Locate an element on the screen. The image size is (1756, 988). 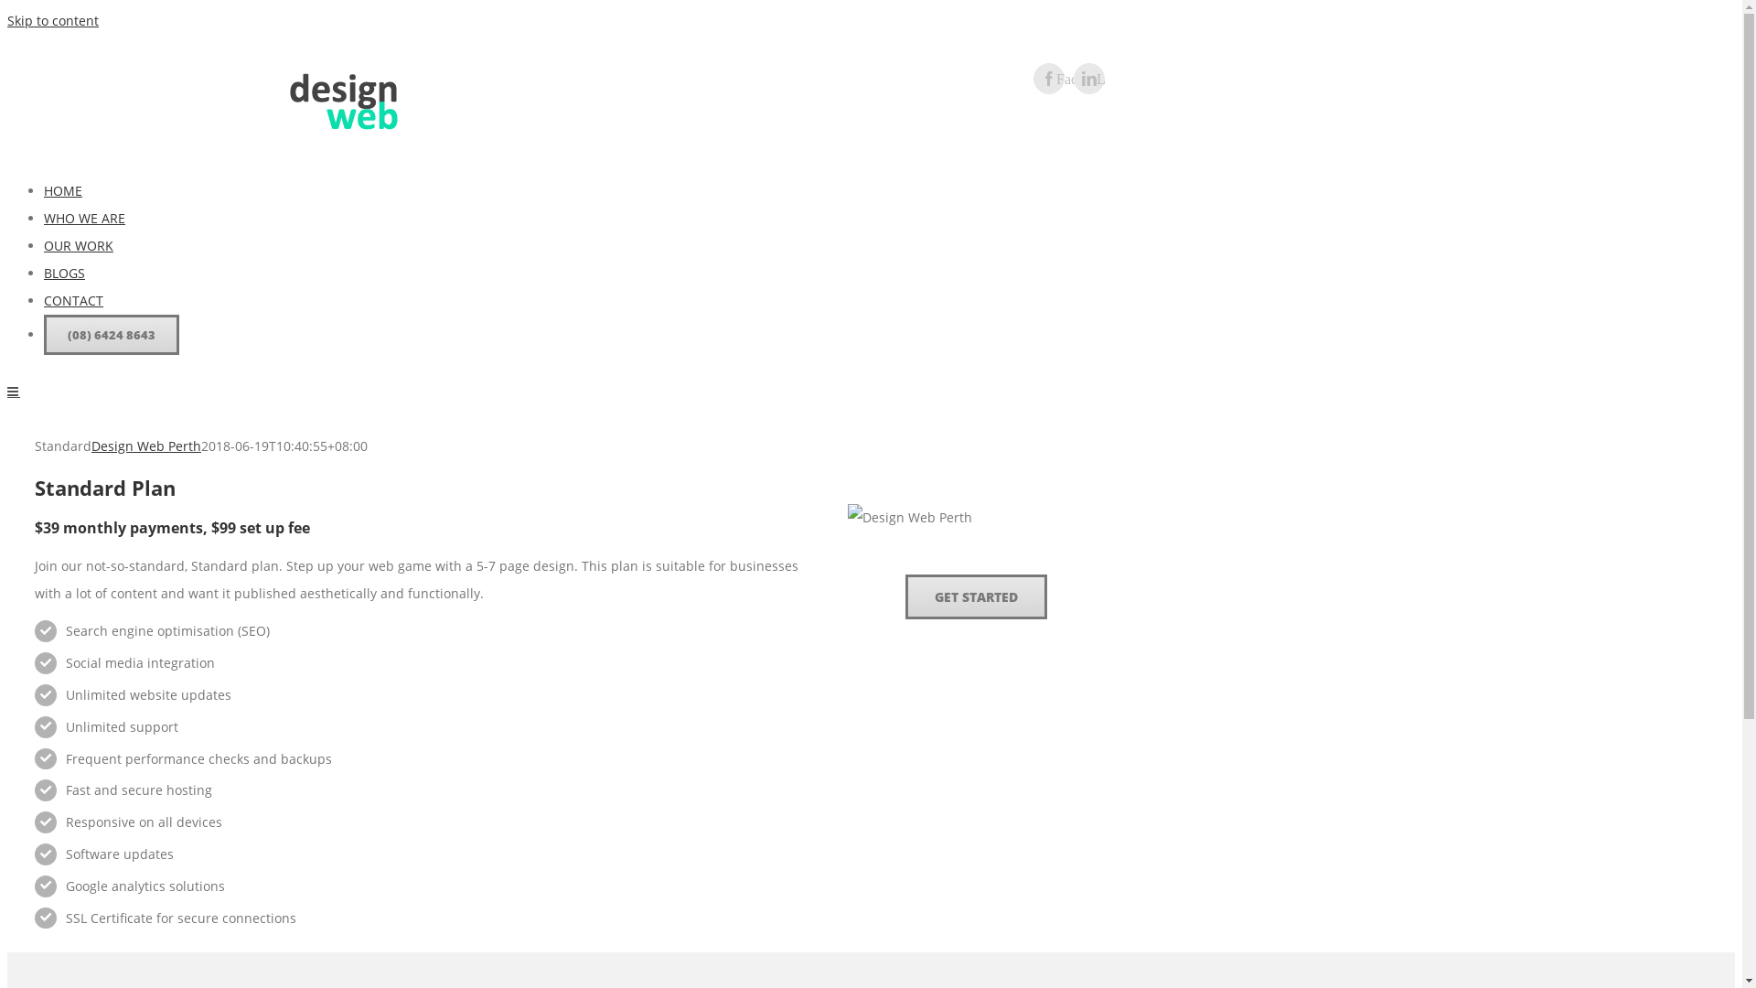
Design Web Perth is located at coordinates (910, 518).